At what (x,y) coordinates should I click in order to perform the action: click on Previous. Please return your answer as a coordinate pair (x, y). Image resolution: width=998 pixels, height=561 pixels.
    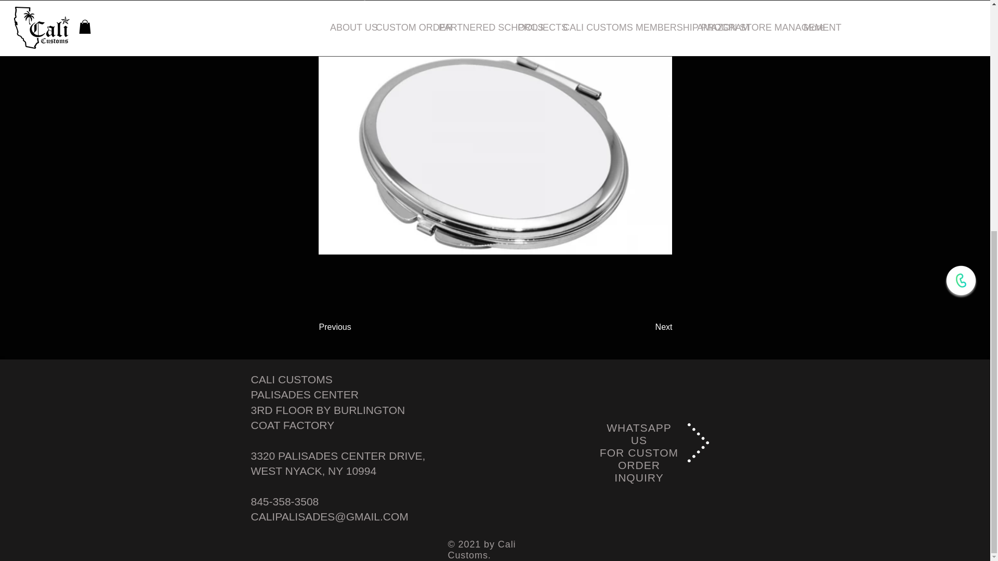
    Looking at the image, I should click on (353, 327).